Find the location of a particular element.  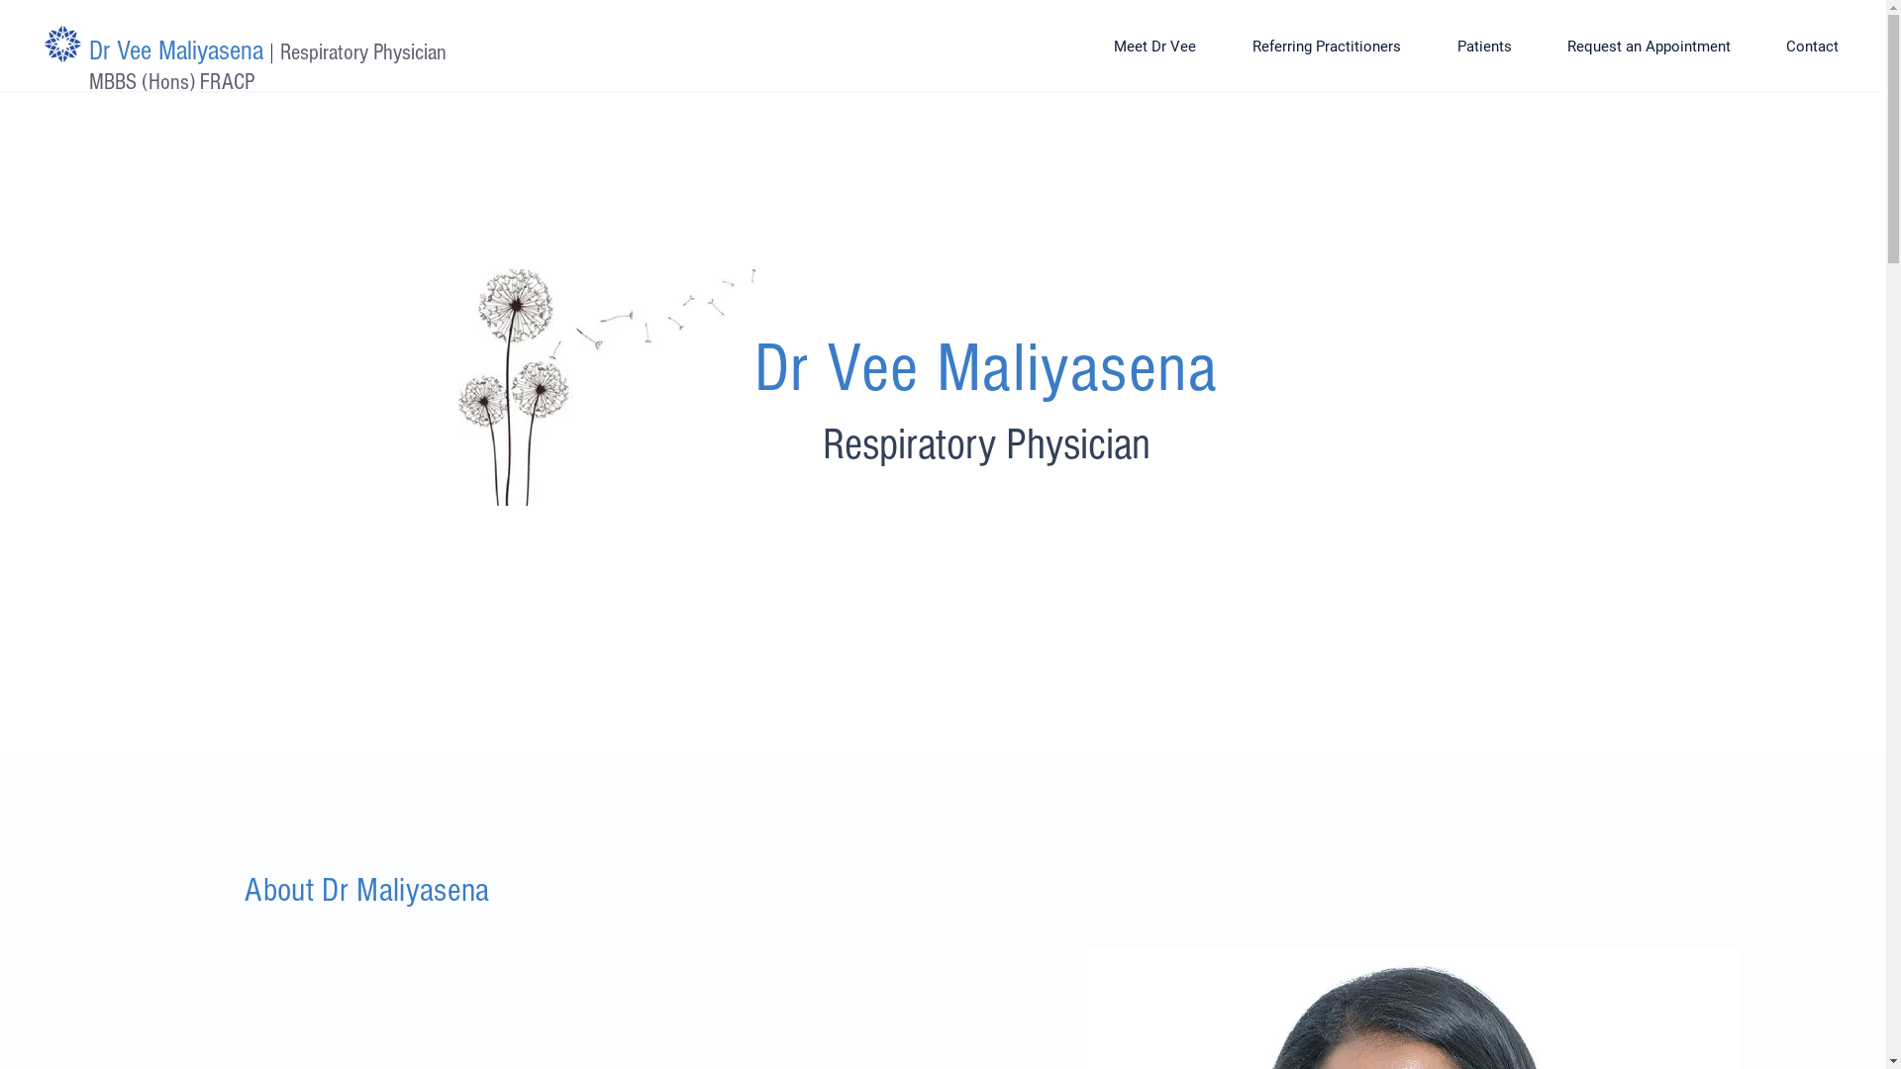

Referring Practitioners is located at coordinates (1327, 47).